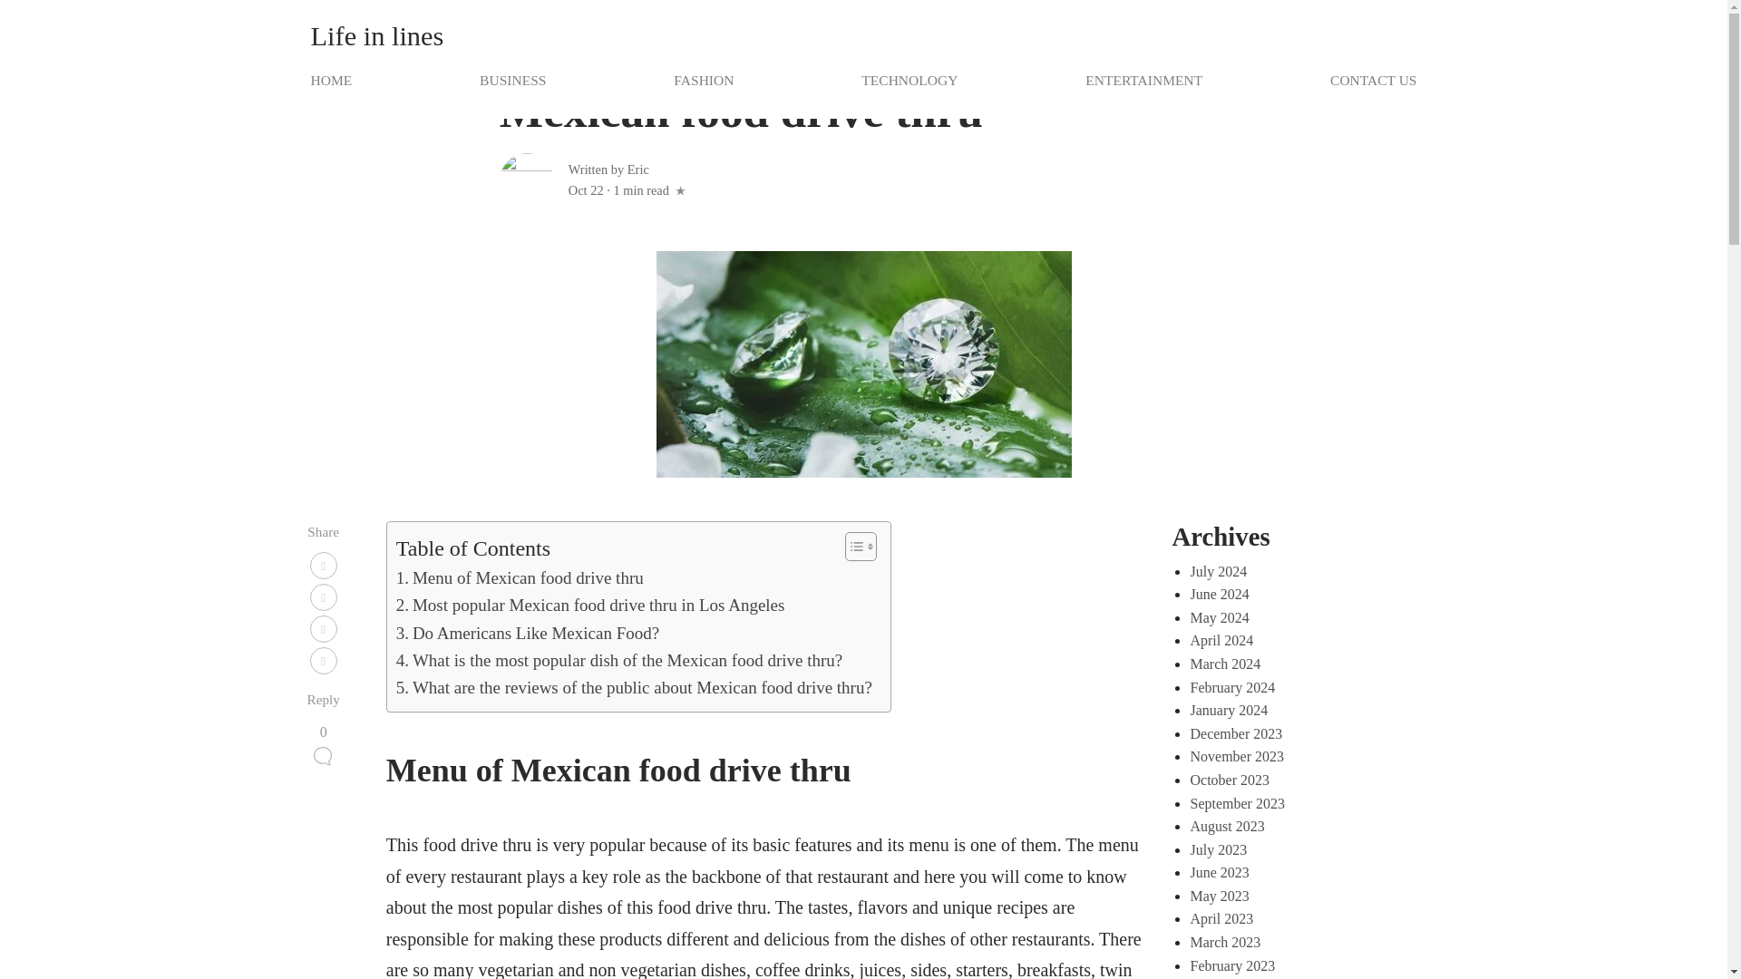  I want to click on February 2024, so click(1231, 687).